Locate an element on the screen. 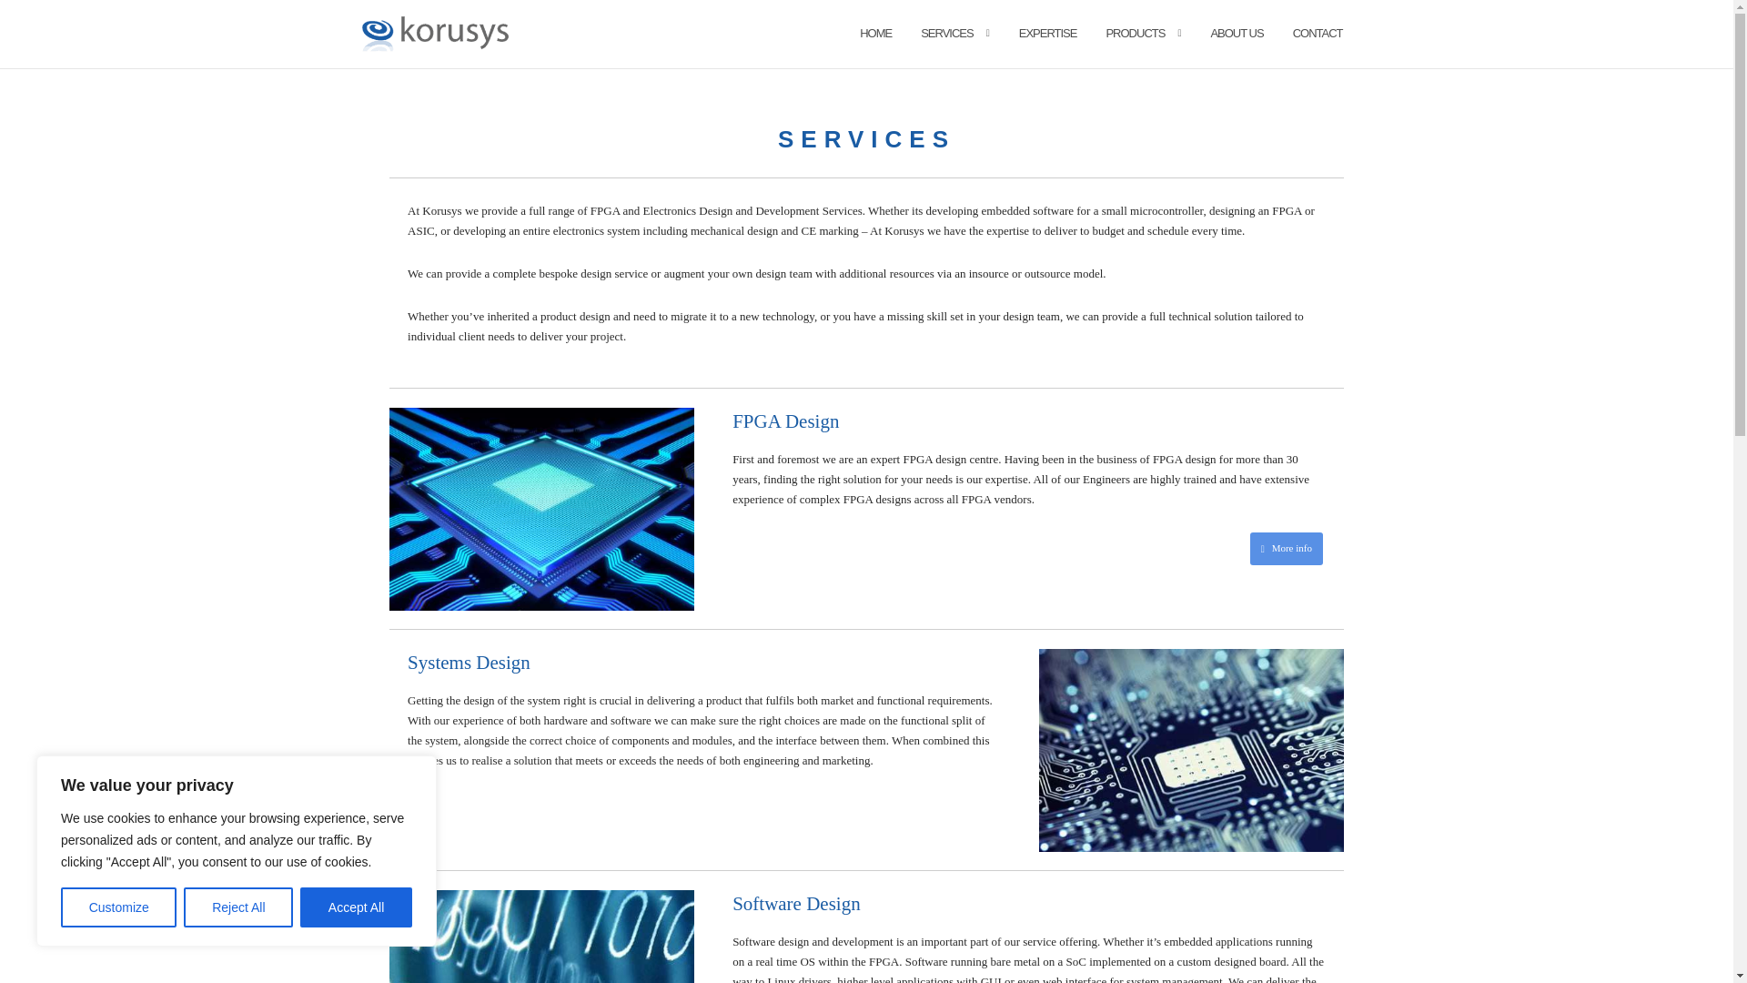  Services is located at coordinates (946, 33).